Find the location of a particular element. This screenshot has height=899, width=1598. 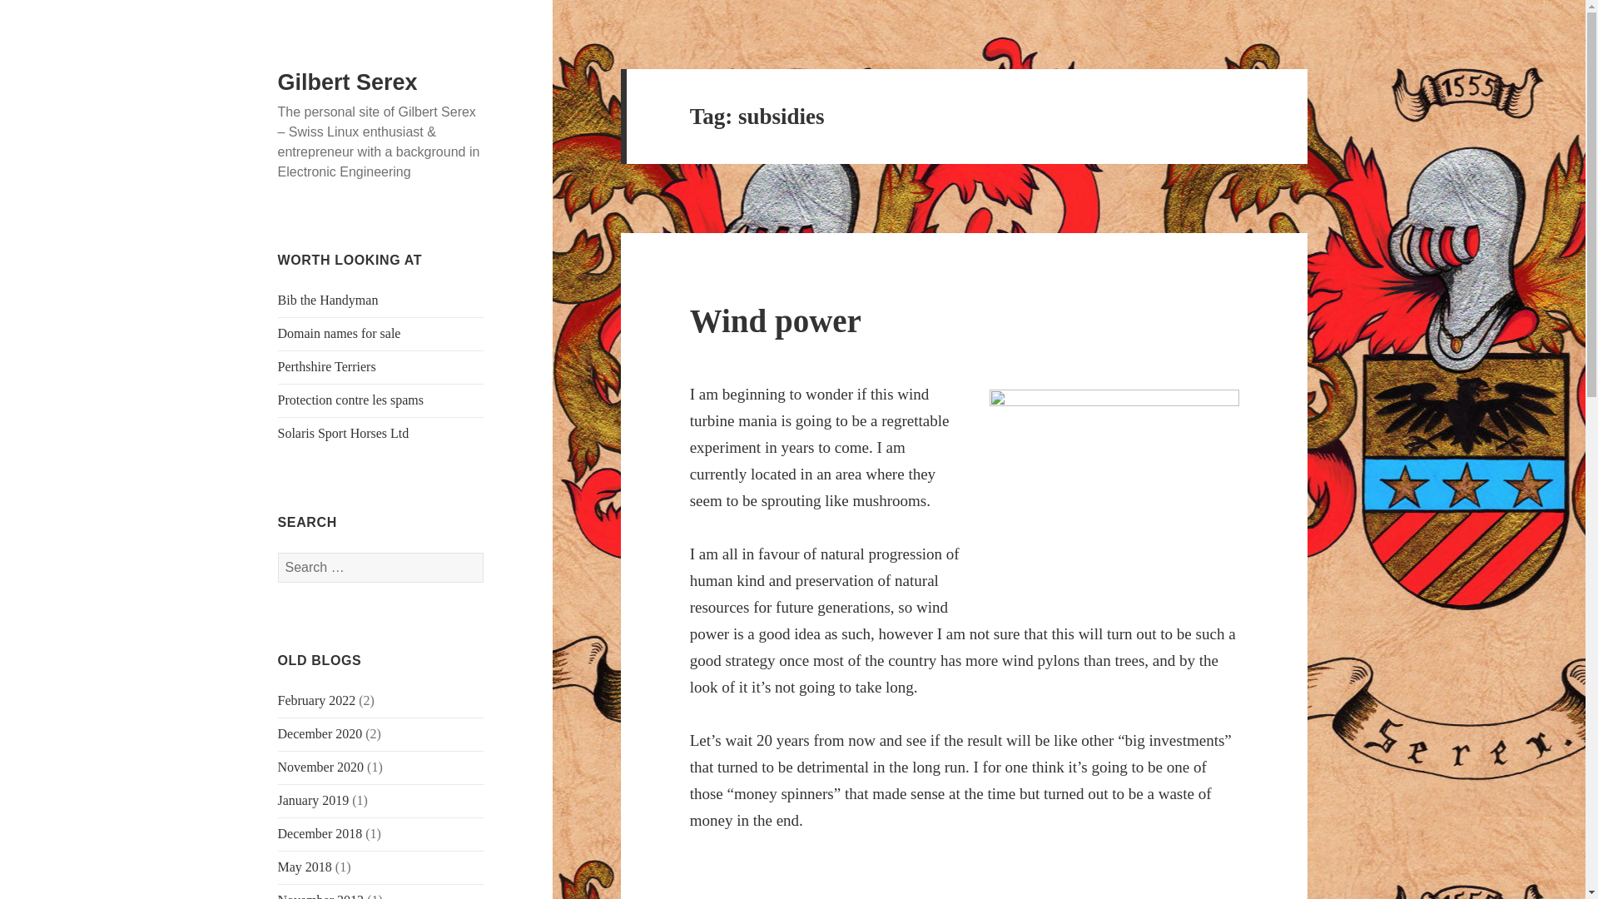

December 2020 is located at coordinates (320, 733).